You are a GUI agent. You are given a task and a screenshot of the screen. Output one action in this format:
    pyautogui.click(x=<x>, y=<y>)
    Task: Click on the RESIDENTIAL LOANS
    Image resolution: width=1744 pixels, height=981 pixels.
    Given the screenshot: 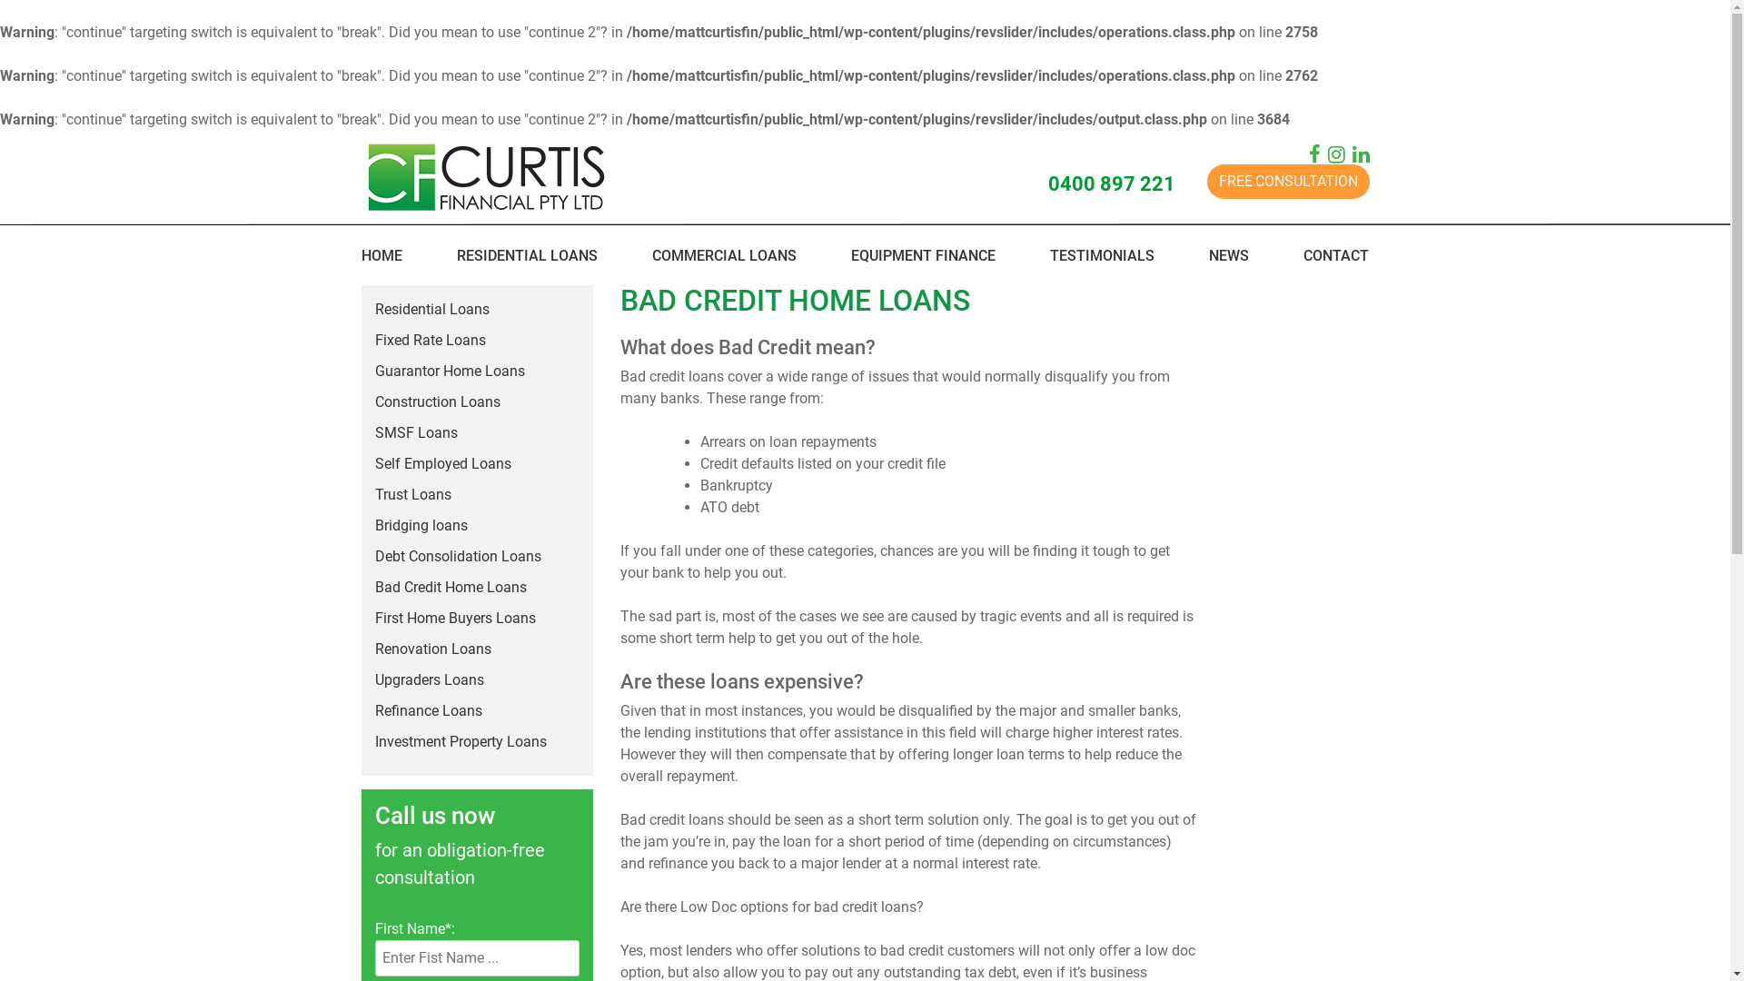 What is the action you would take?
    pyautogui.click(x=527, y=256)
    